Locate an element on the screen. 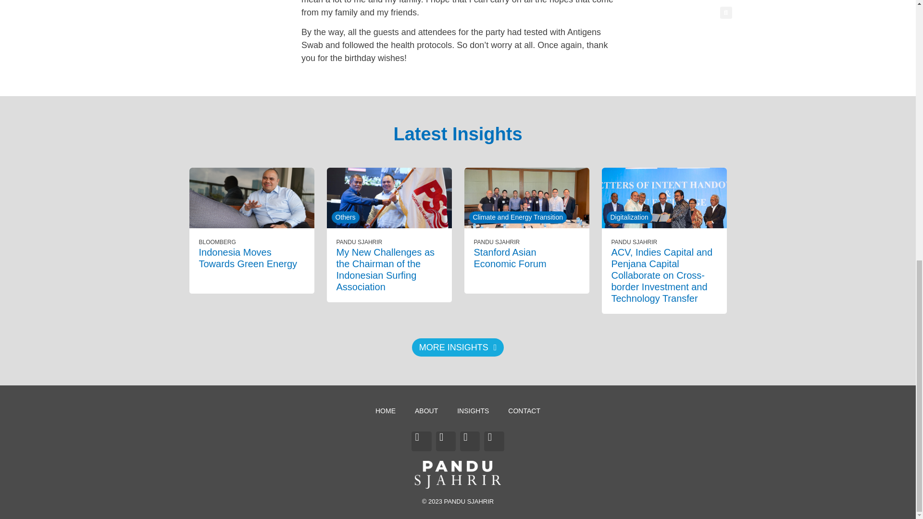 The image size is (923, 519). Digitalization is located at coordinates (629, 217).